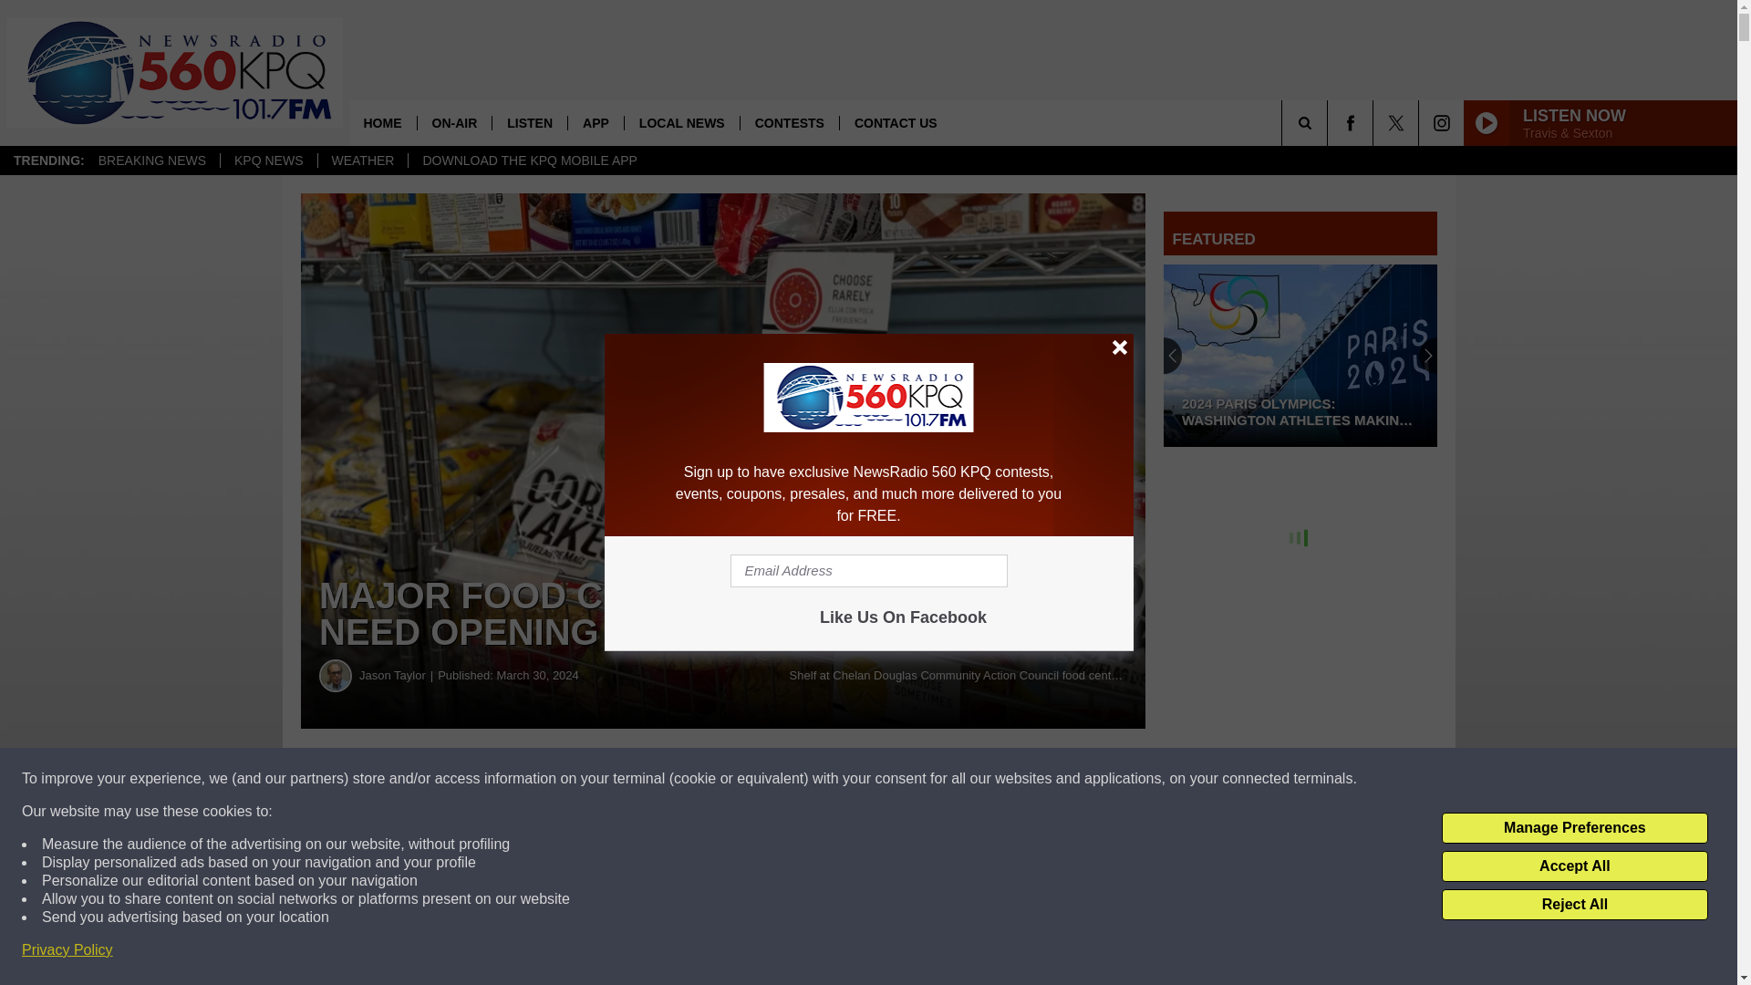 This screenshot has width=1751, height=985. What do you see at coordinates (362, 161) in the screenshot?
I see `WEATHER` at bounding box center [362, 161].